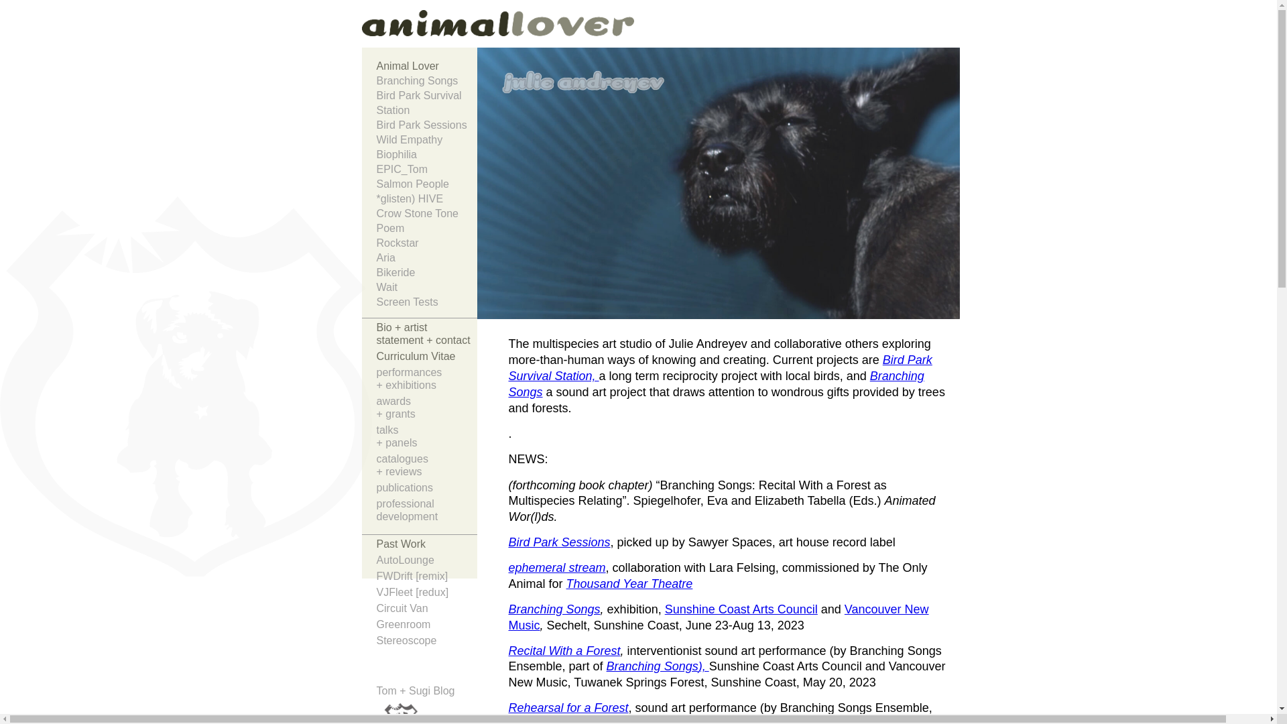 This screenshot has height=724, width=1287. I want to click on Past Work, so click(427, 546).